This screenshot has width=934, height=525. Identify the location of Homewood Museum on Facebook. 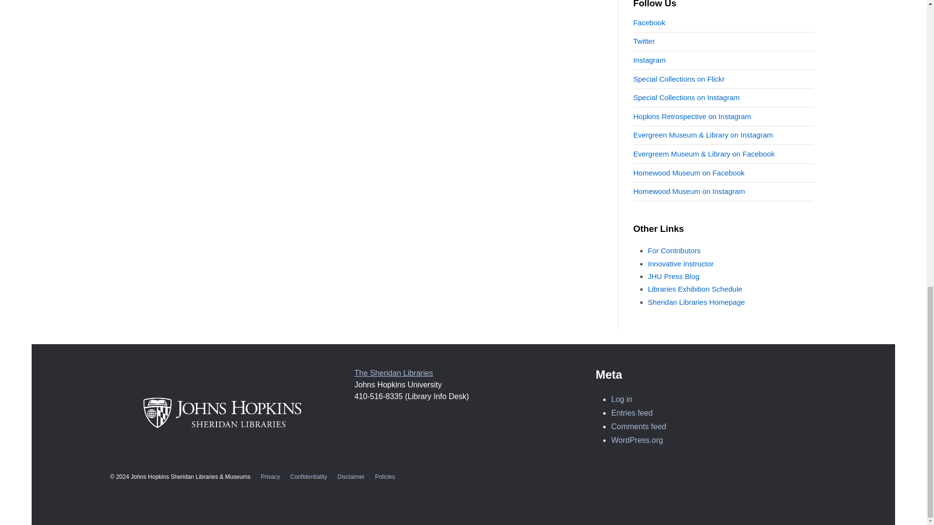
(689, 172).